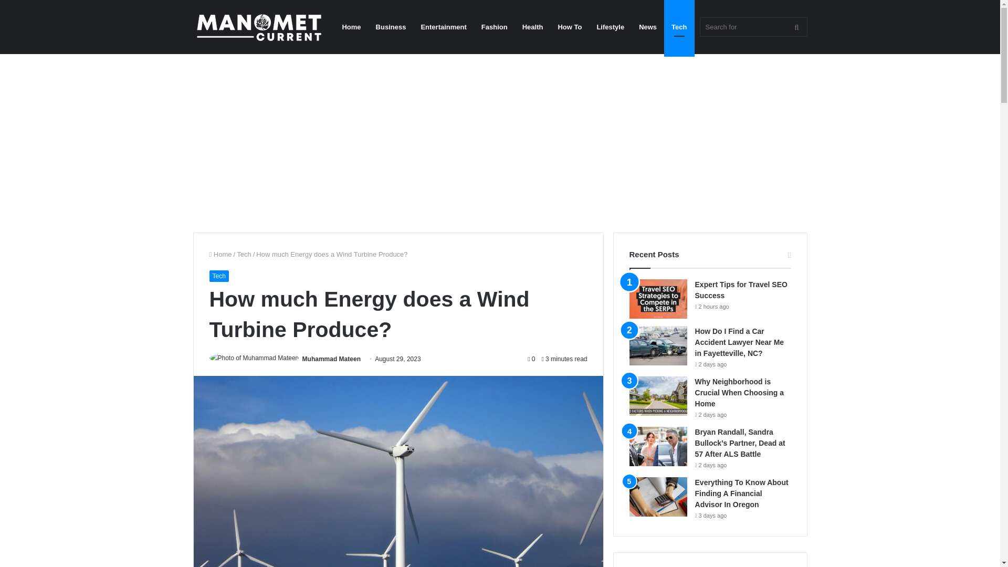  Describe the element at coordinates (753, 27) in the screenshot. I see `Search for` at that location.